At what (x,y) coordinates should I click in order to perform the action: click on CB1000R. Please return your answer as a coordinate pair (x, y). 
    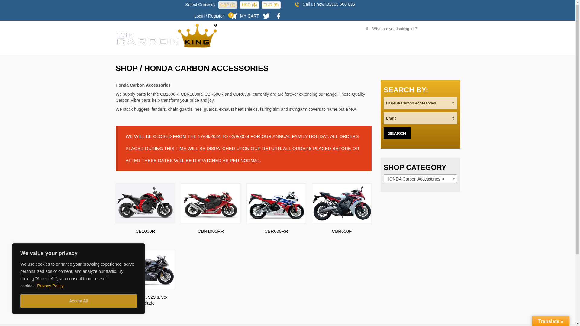
    Looking at the image, I should click on (145, 213).